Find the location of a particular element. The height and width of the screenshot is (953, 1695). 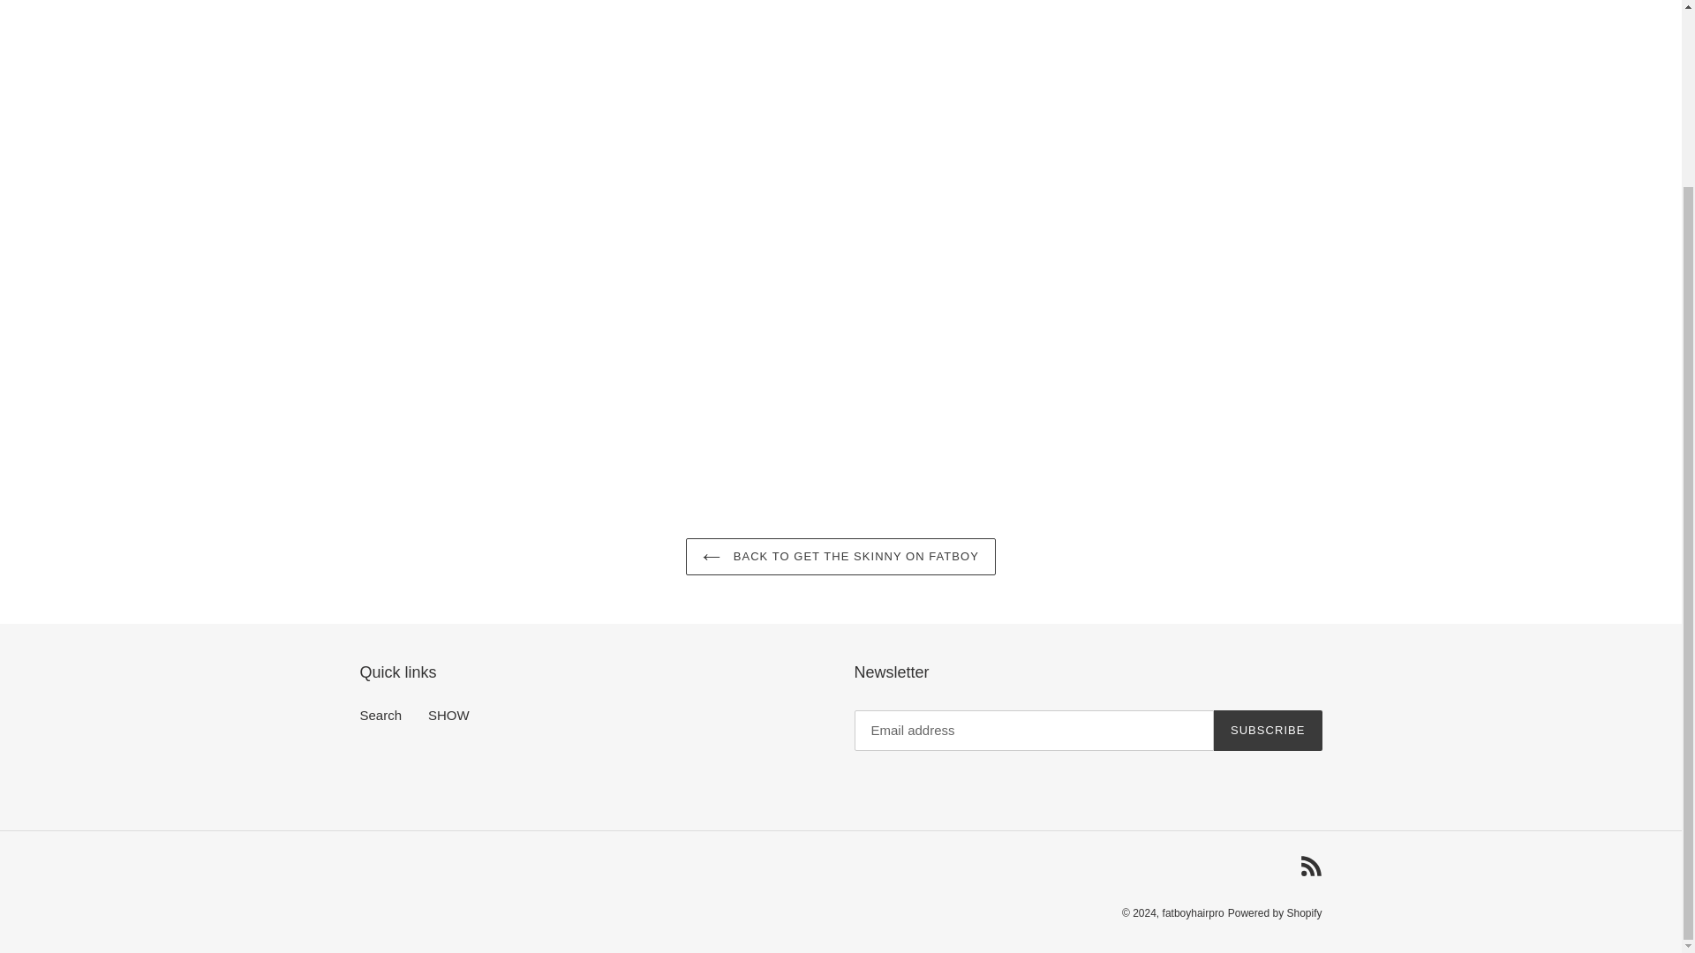

BACK TO GET THE SKINNY ON FATBOY is located at coordinates (840, 557).